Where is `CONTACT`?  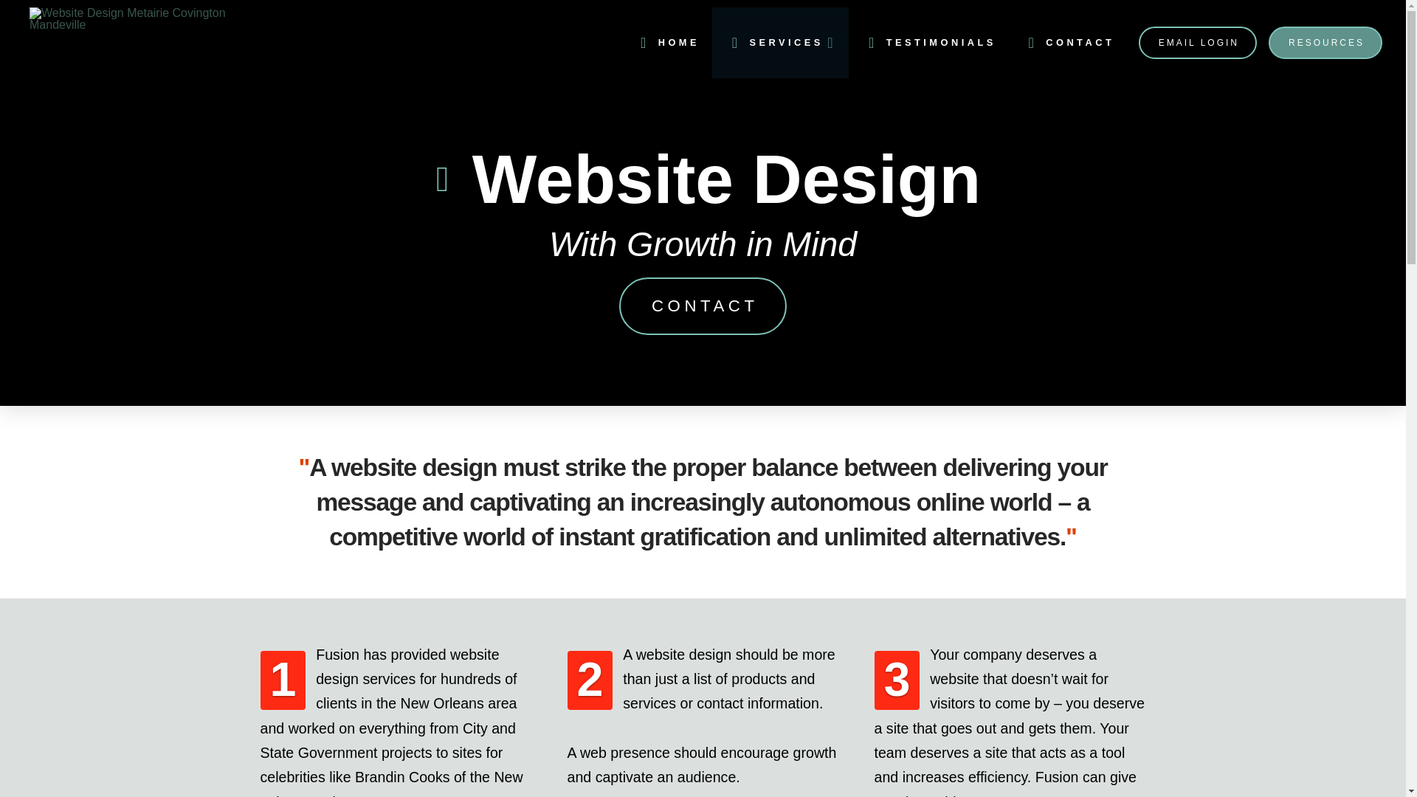 CONTACT is located at coordinates (1067, 42).